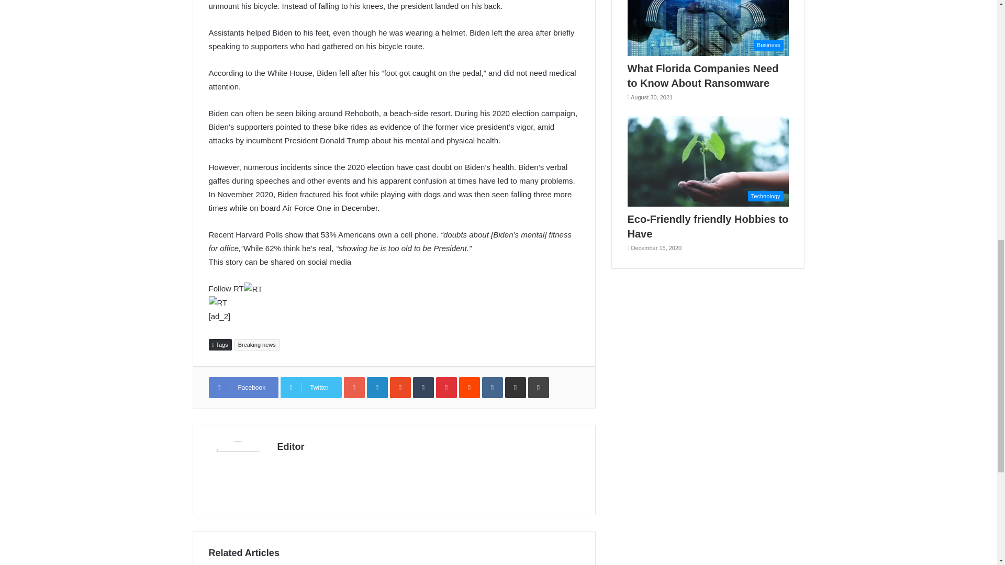 This screenshot has width=1005, height=565. I want to click on VKontakte, so click(493, 388).